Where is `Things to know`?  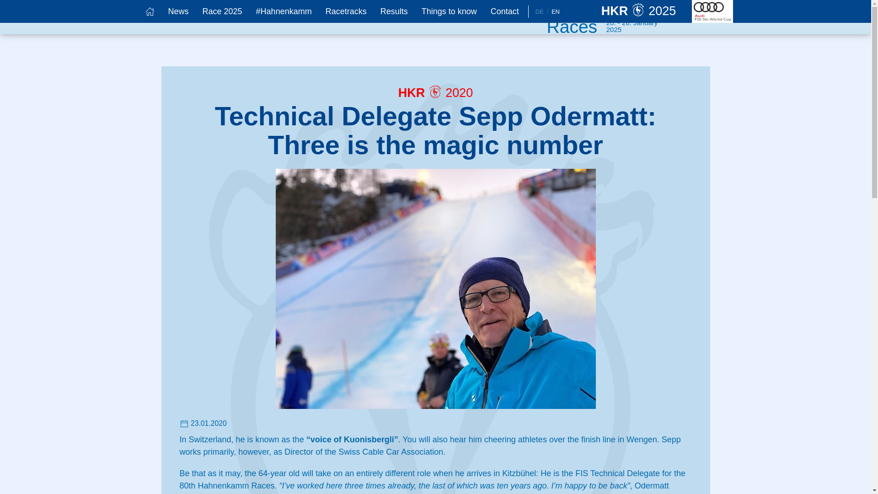 Things to know is located at coordinates (449, 11).